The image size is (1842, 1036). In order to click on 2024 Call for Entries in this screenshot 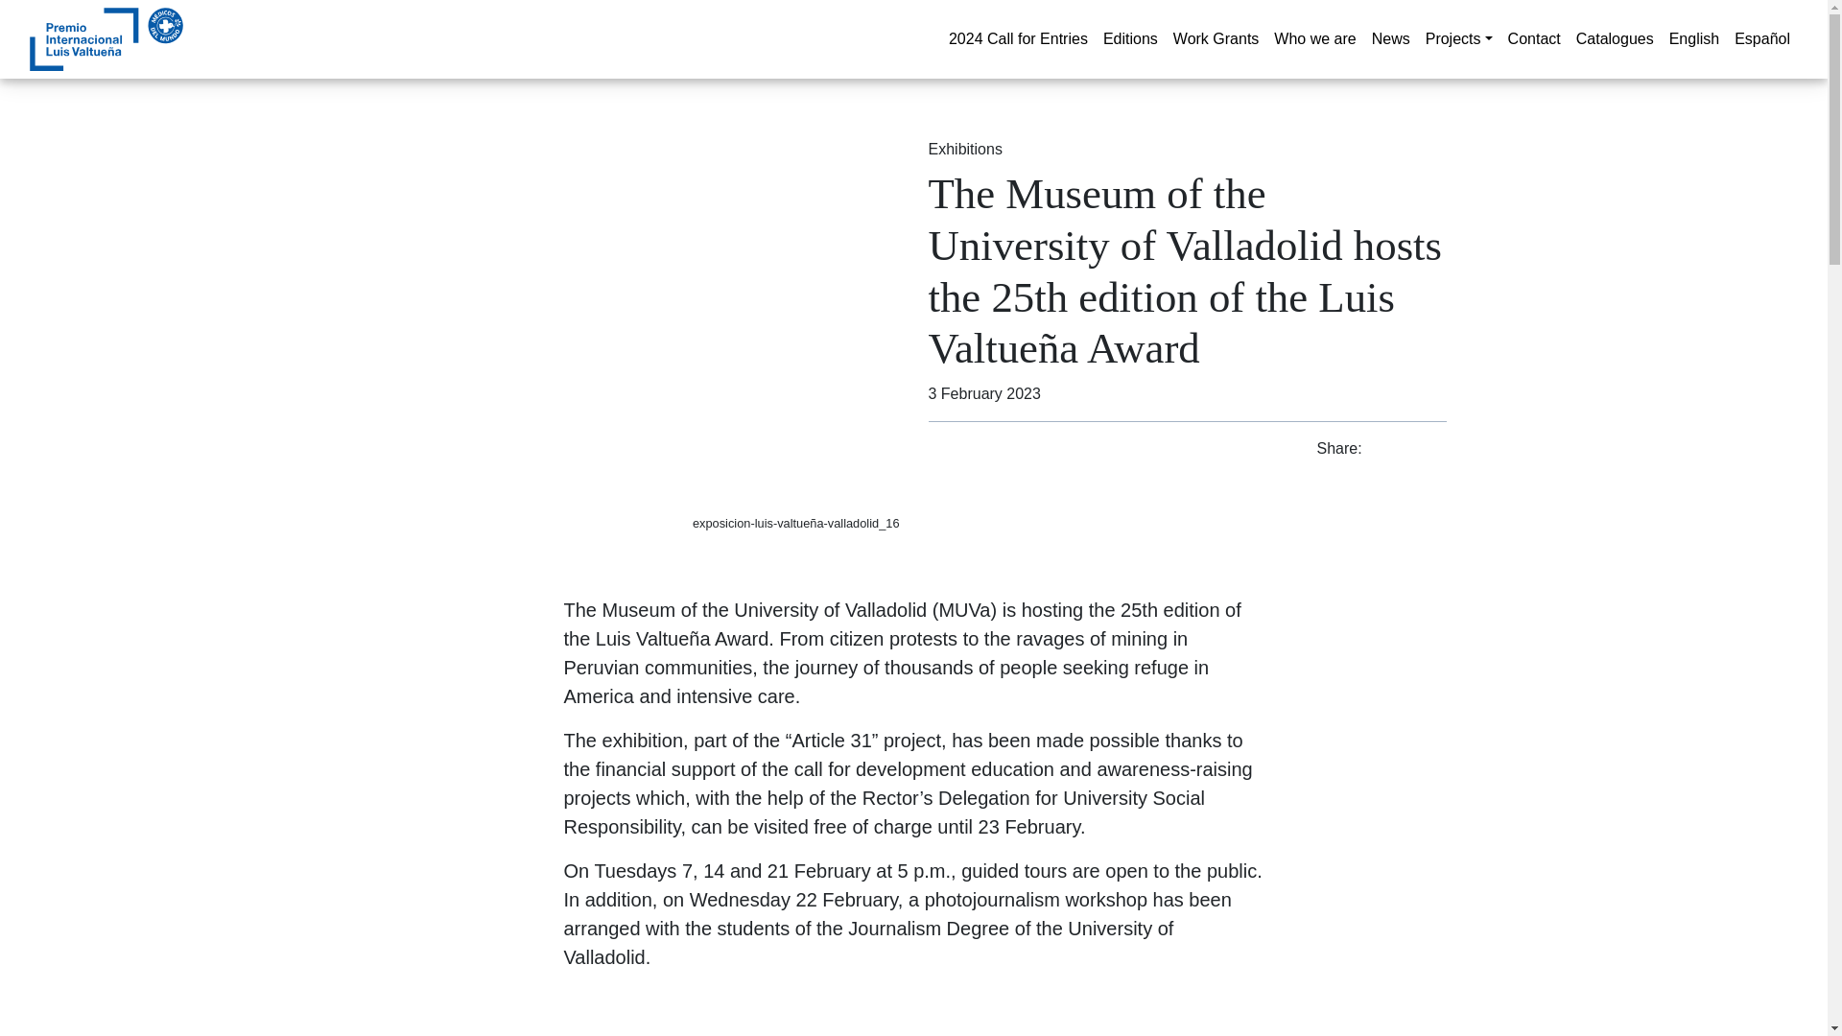, I will do `click(1019, 38)`.